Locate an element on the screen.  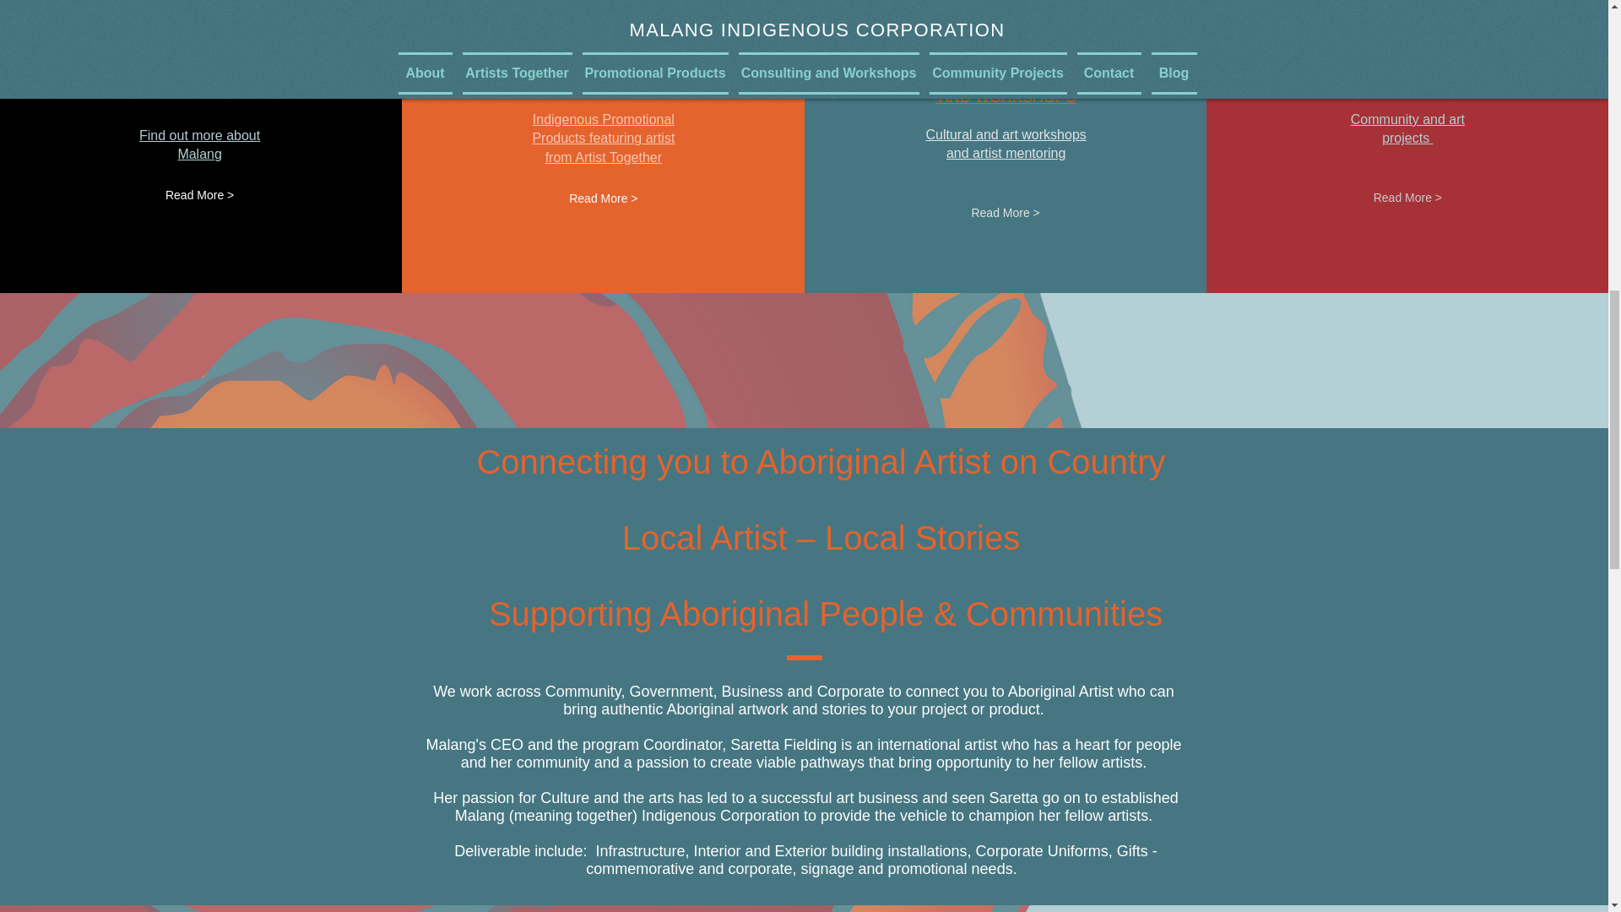
About us is located at coordinates (203, 81).